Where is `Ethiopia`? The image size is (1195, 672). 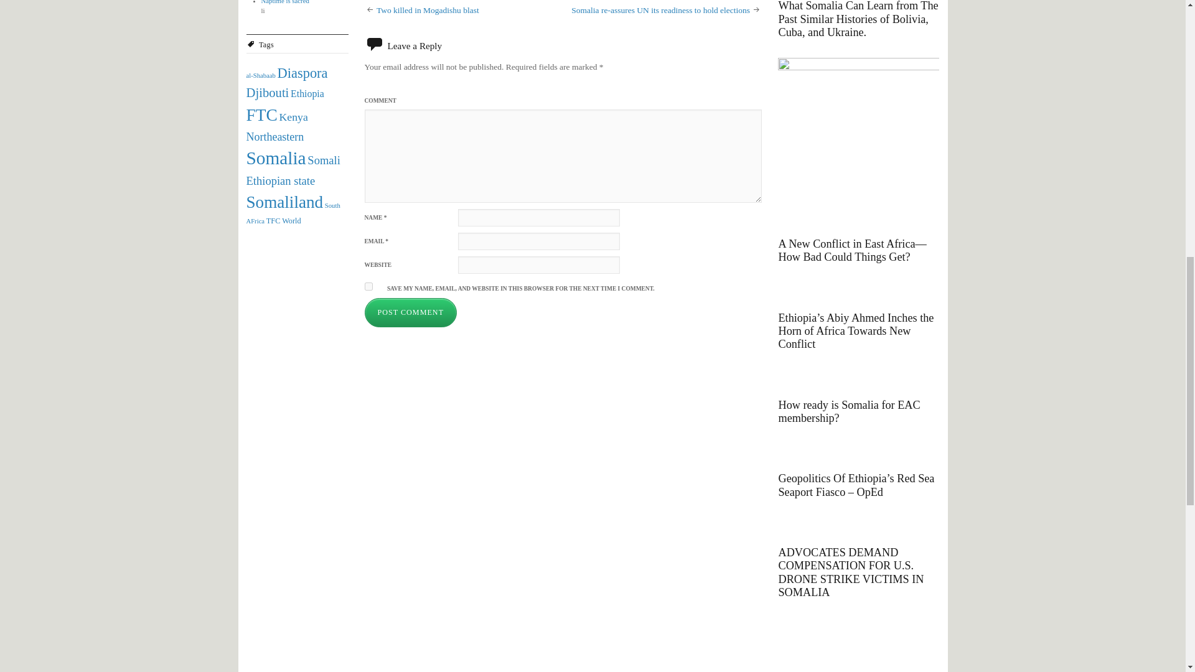 Ethiopia is located at coordinates (307, 93).